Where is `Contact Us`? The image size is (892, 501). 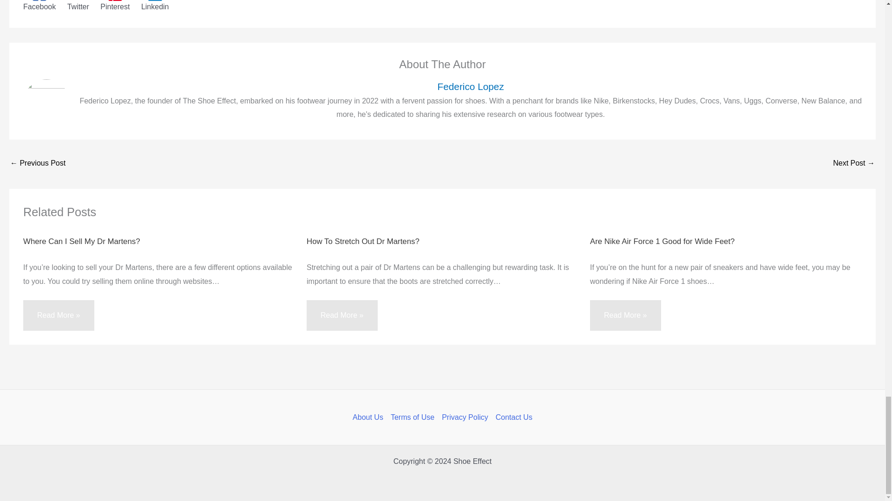
Contact Us is located at coordinates (512, 417).